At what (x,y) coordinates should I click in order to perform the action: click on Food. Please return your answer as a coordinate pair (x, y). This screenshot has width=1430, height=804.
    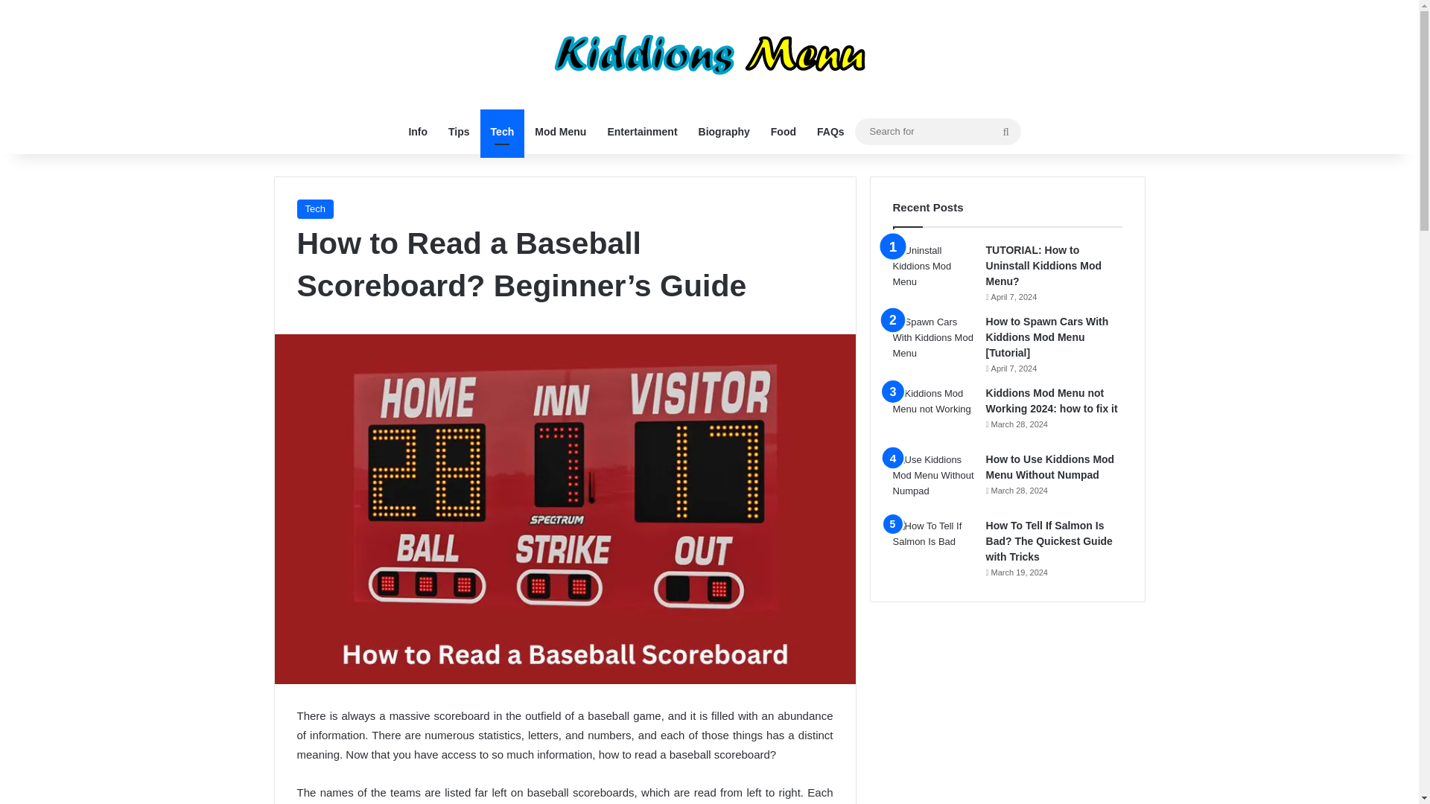
    Looking at the image, I should click on (784, 131).